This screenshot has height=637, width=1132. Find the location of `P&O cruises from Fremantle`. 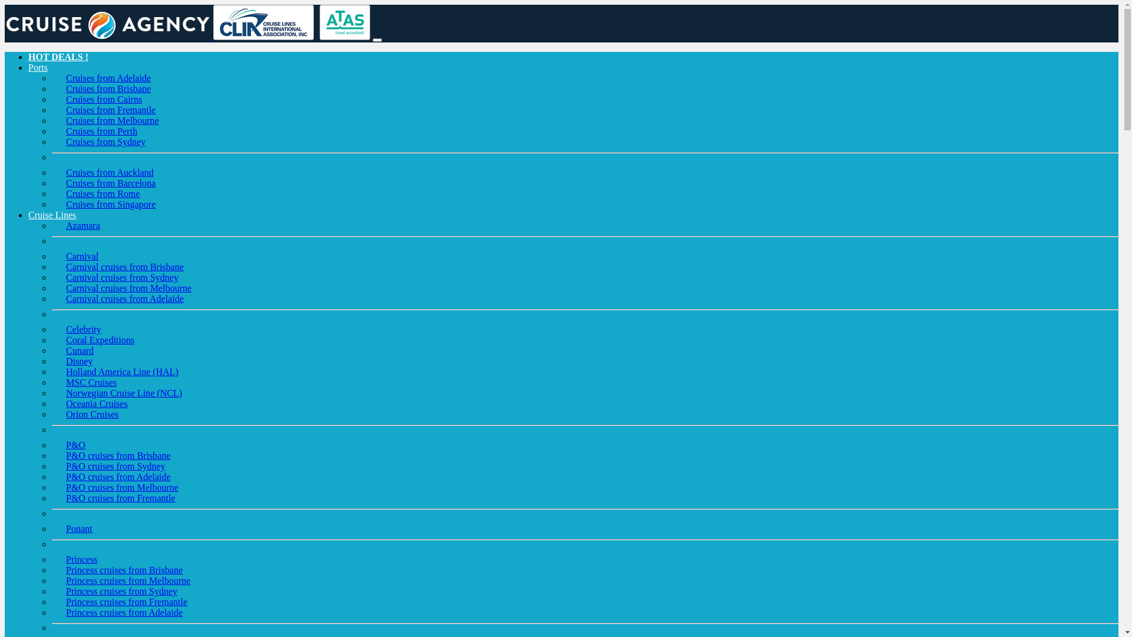

P&O cruises from Fremantle is located at coordinates (120, 498).